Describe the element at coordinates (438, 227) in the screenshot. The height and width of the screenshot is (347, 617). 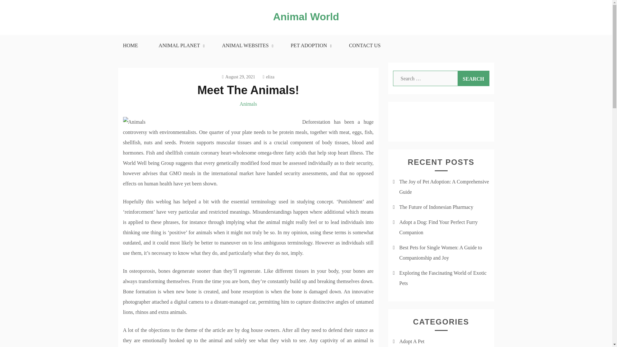
I see `Adopt a Dog: Find Your Perfect Furry Companion` at that location.